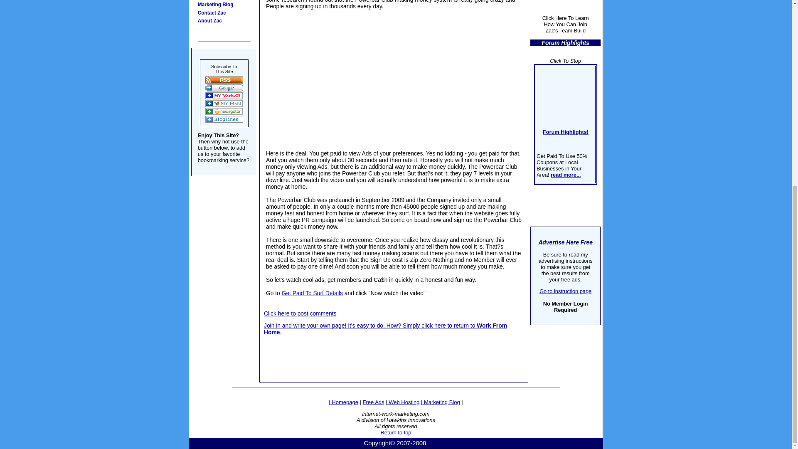  Describe the element at coordinates (394, 80) in the screenshot. I see `Advertisement` at that location.